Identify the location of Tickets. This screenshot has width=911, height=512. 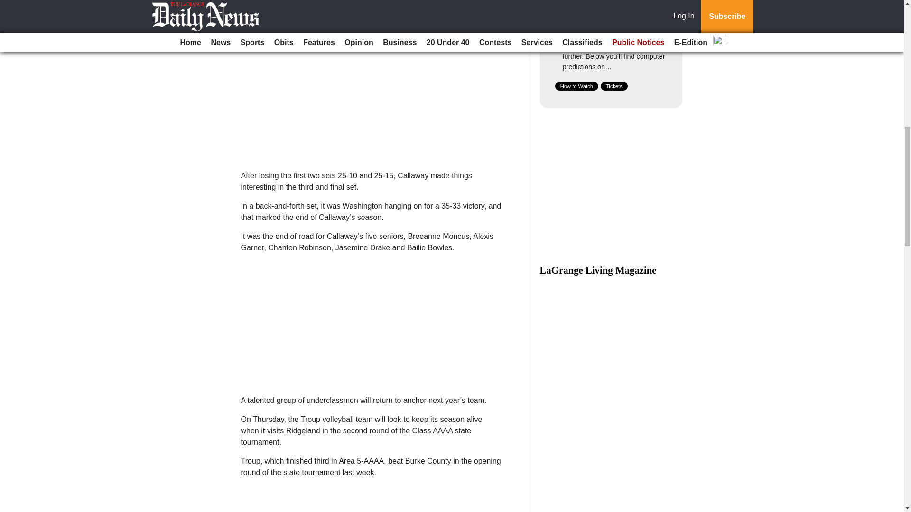
(614, 86).